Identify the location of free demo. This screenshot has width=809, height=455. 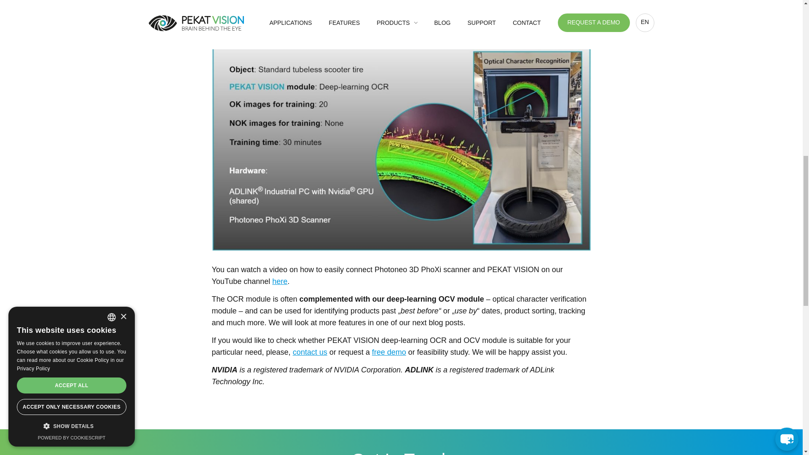
(389, 352).